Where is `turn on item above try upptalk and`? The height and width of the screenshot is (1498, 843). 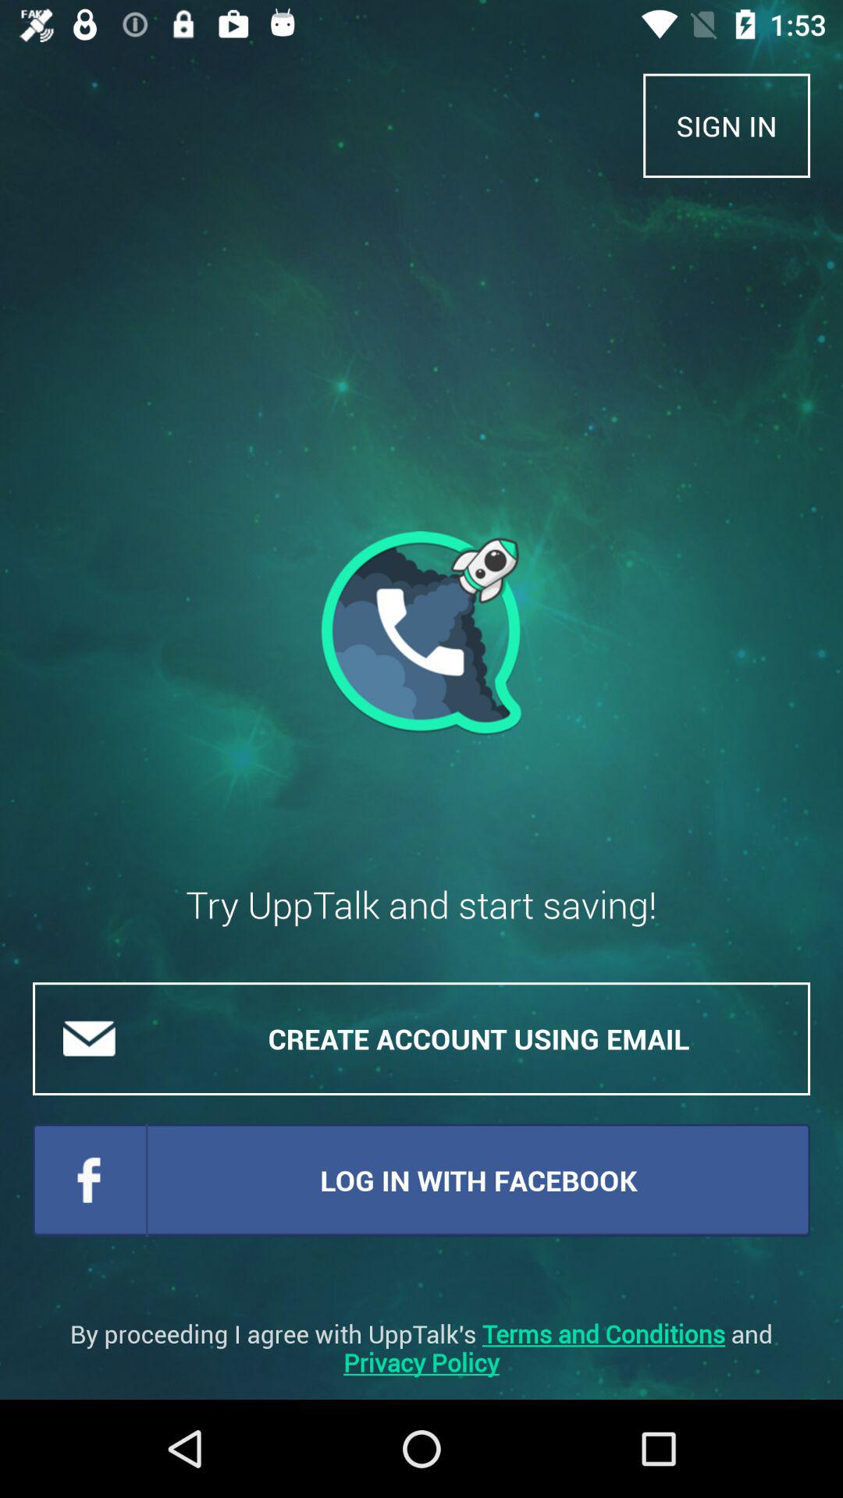 turn on item above try upptalk and is located at coordinates (727, 125).